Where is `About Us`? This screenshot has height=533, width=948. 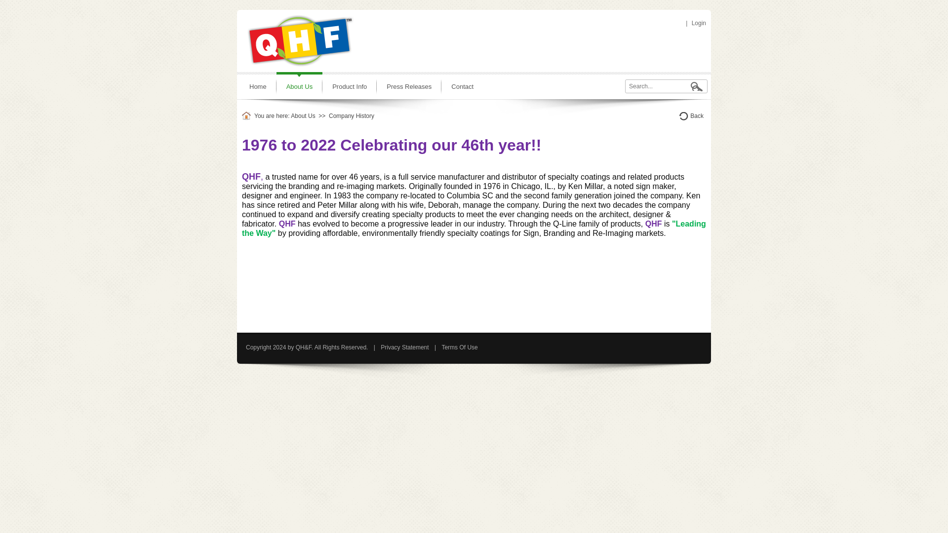 About Us is located at coordinates (299, 87).